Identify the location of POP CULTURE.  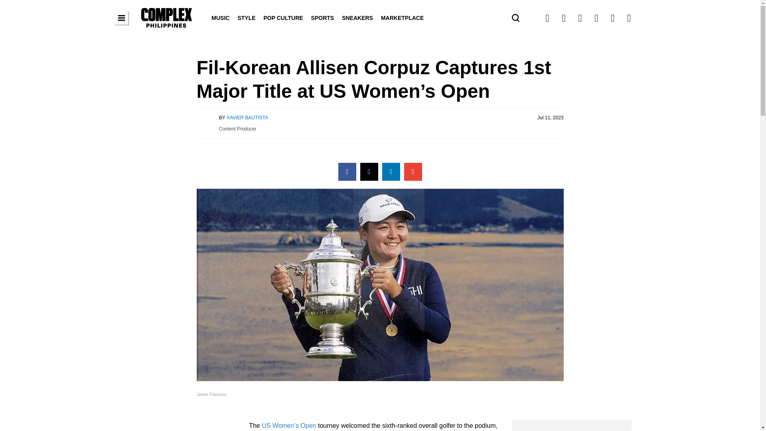
(283, 18).